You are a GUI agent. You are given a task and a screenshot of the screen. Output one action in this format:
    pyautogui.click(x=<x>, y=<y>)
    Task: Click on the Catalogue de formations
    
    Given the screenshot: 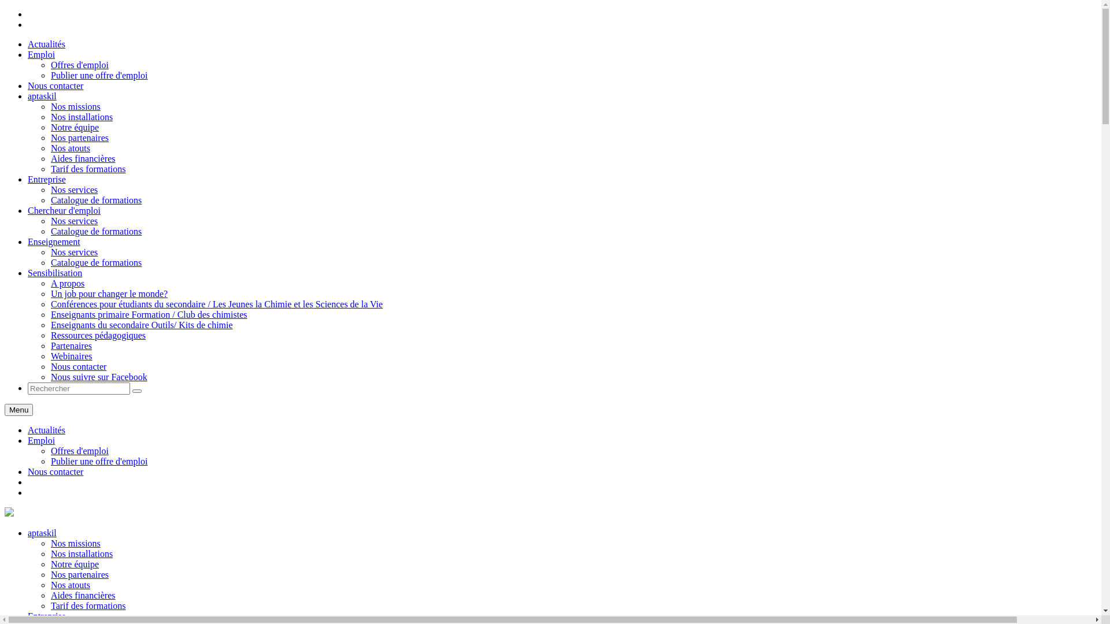 What is the action you would take?
    pyautogui.click(x=96, y=262)
    